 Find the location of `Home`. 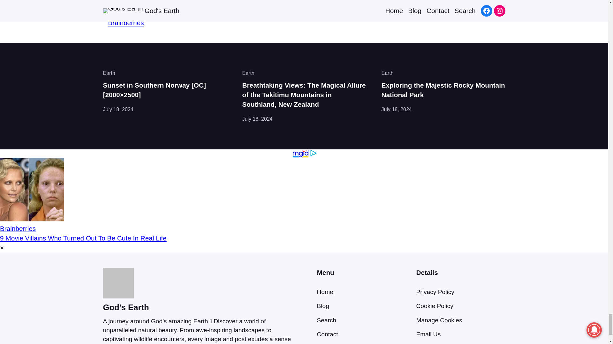

Home is located at coordinates (325, 292).